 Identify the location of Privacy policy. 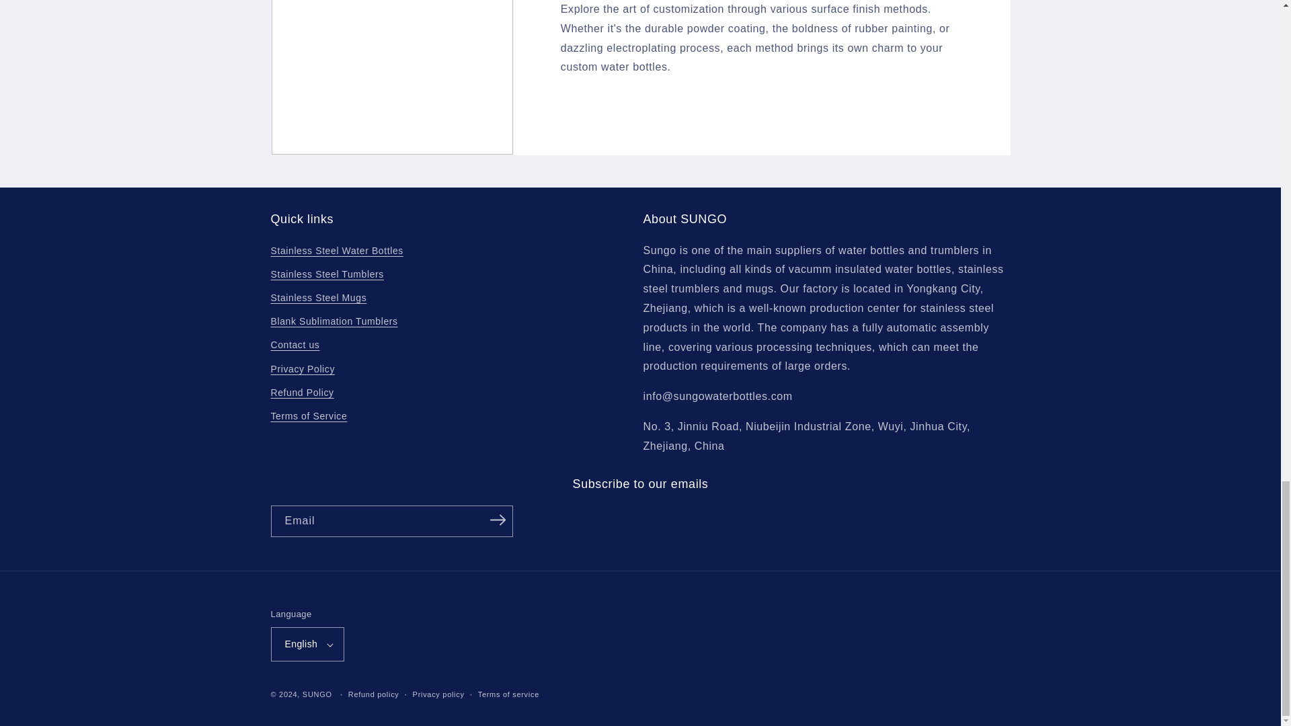
(438, 694).